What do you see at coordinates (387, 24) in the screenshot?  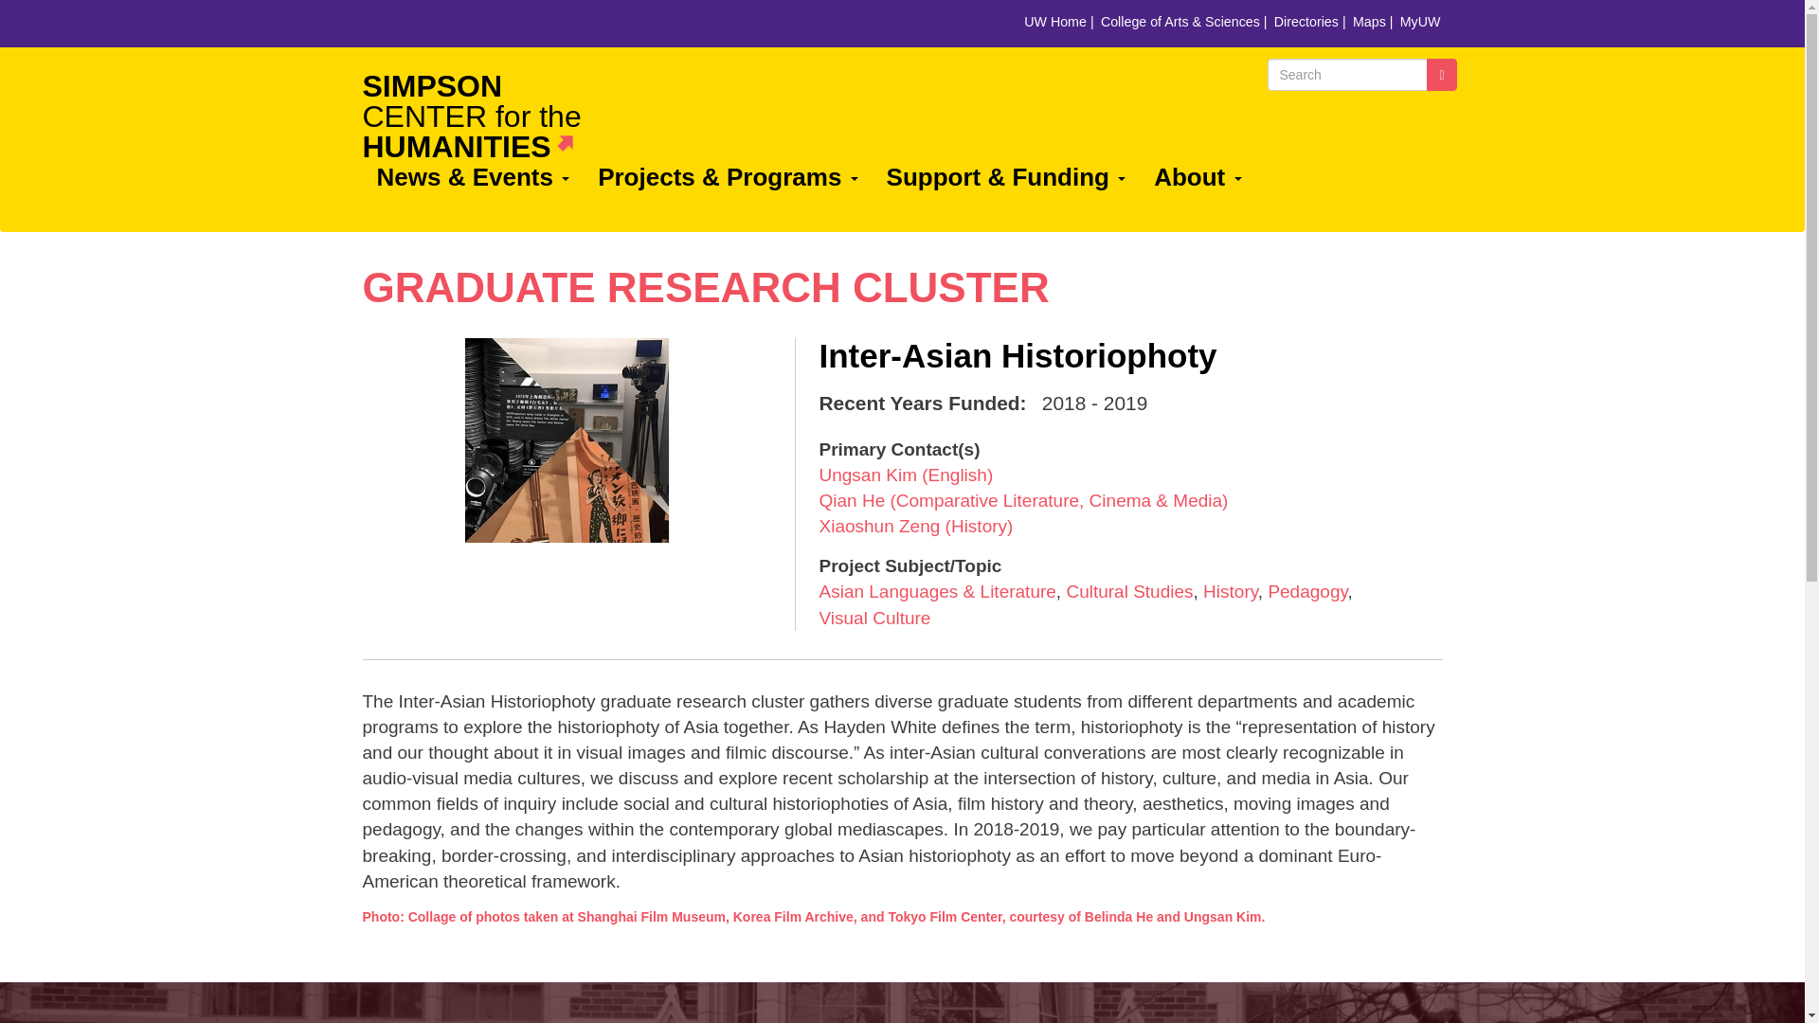 I see `UW Home` at bounding box center [387, 24].